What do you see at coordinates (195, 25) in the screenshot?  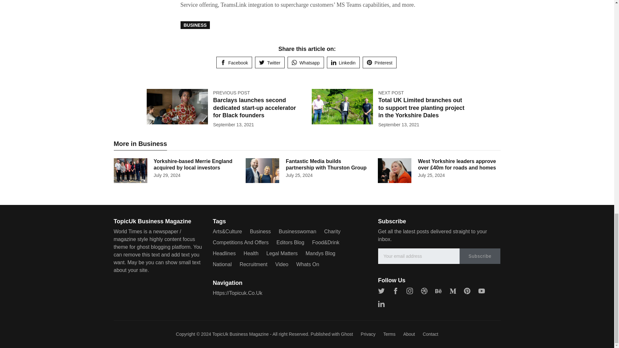 I see `BUSINESS` at bounding box center [195, 25].